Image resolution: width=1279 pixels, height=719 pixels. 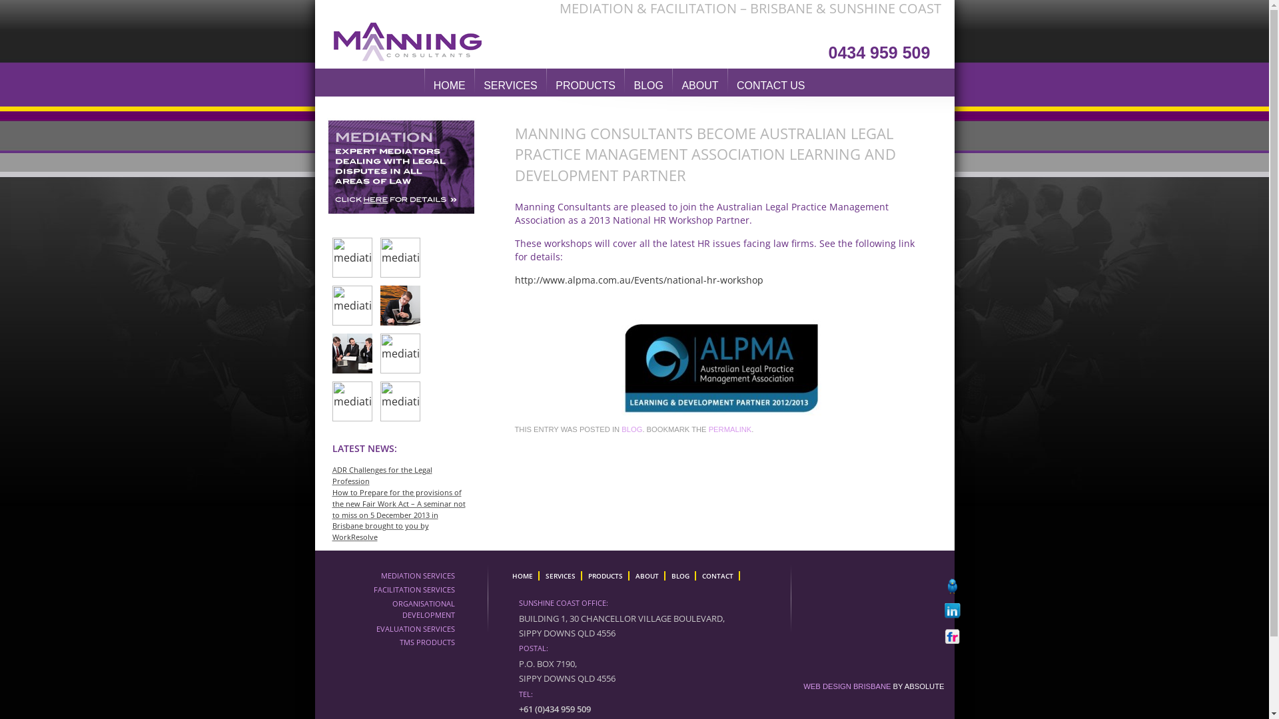 I want to click on ABOUT, so click(x=699, y=85).